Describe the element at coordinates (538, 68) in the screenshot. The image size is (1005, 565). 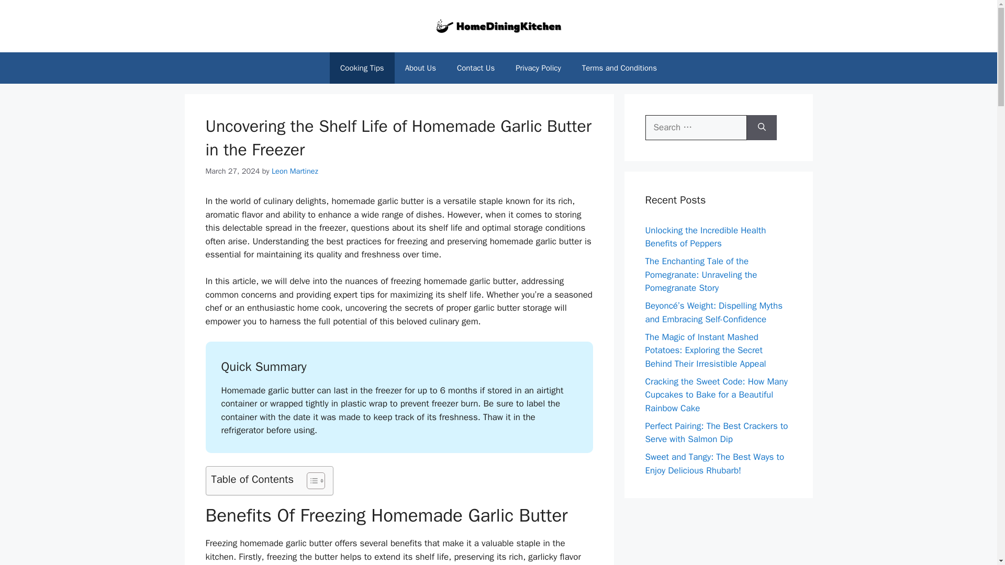
I see `Privacy Policy` at that location.